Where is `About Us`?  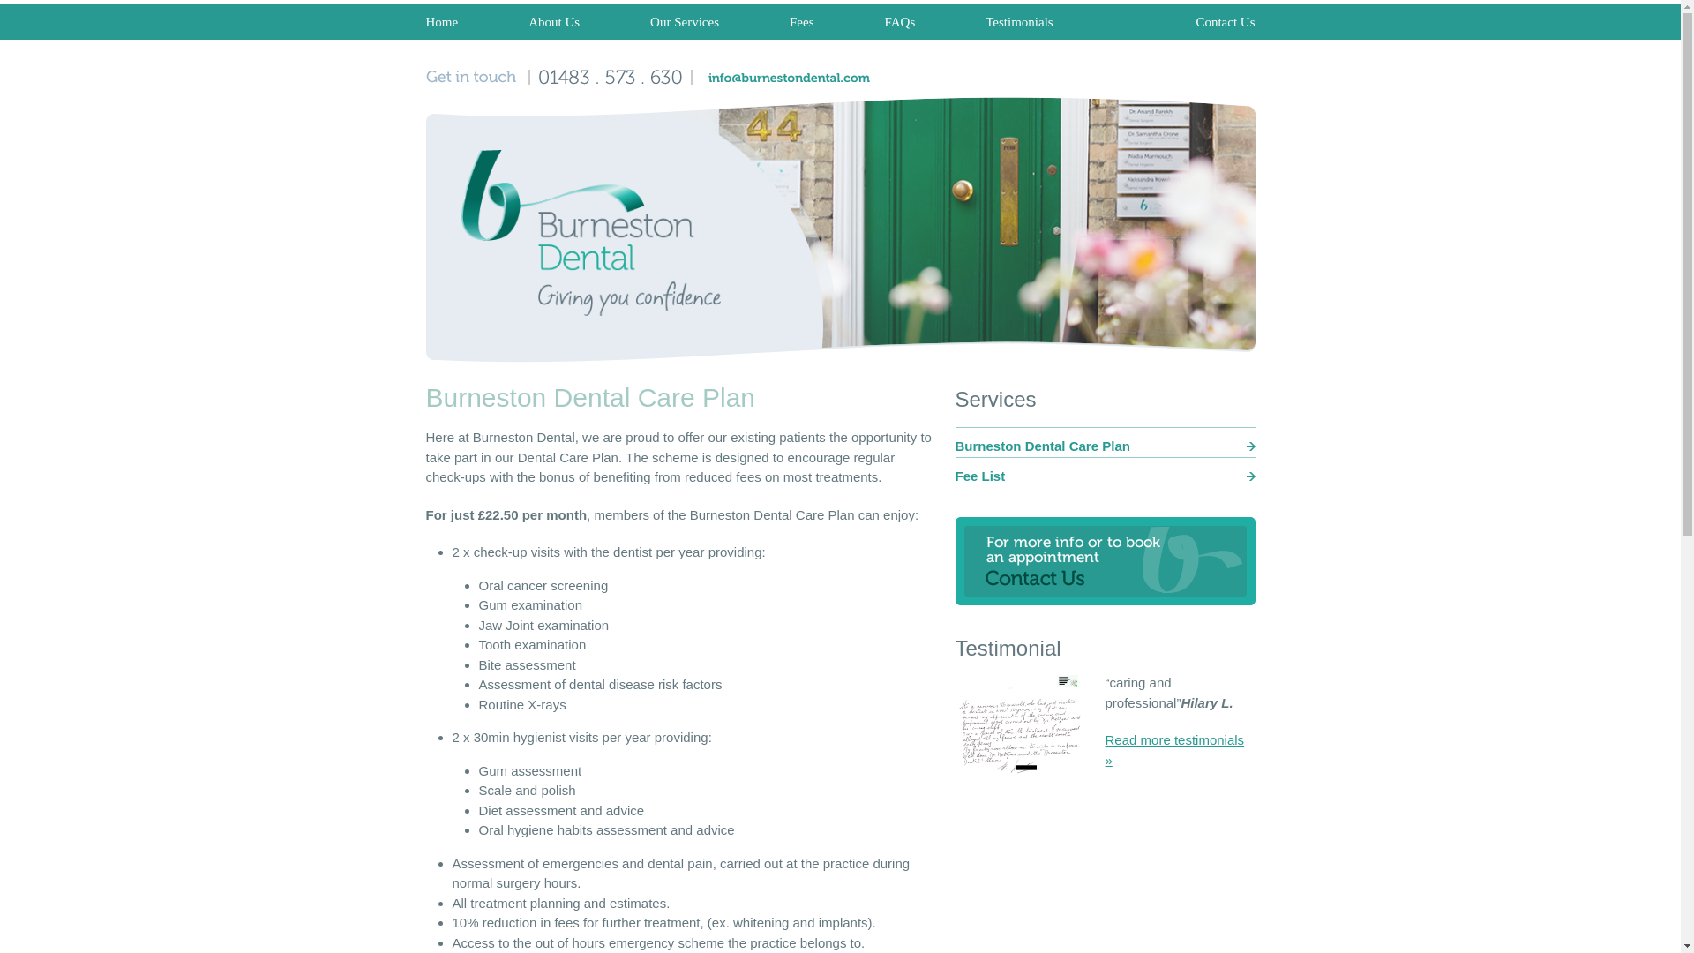
About Us is located at coordinates (553, 22).